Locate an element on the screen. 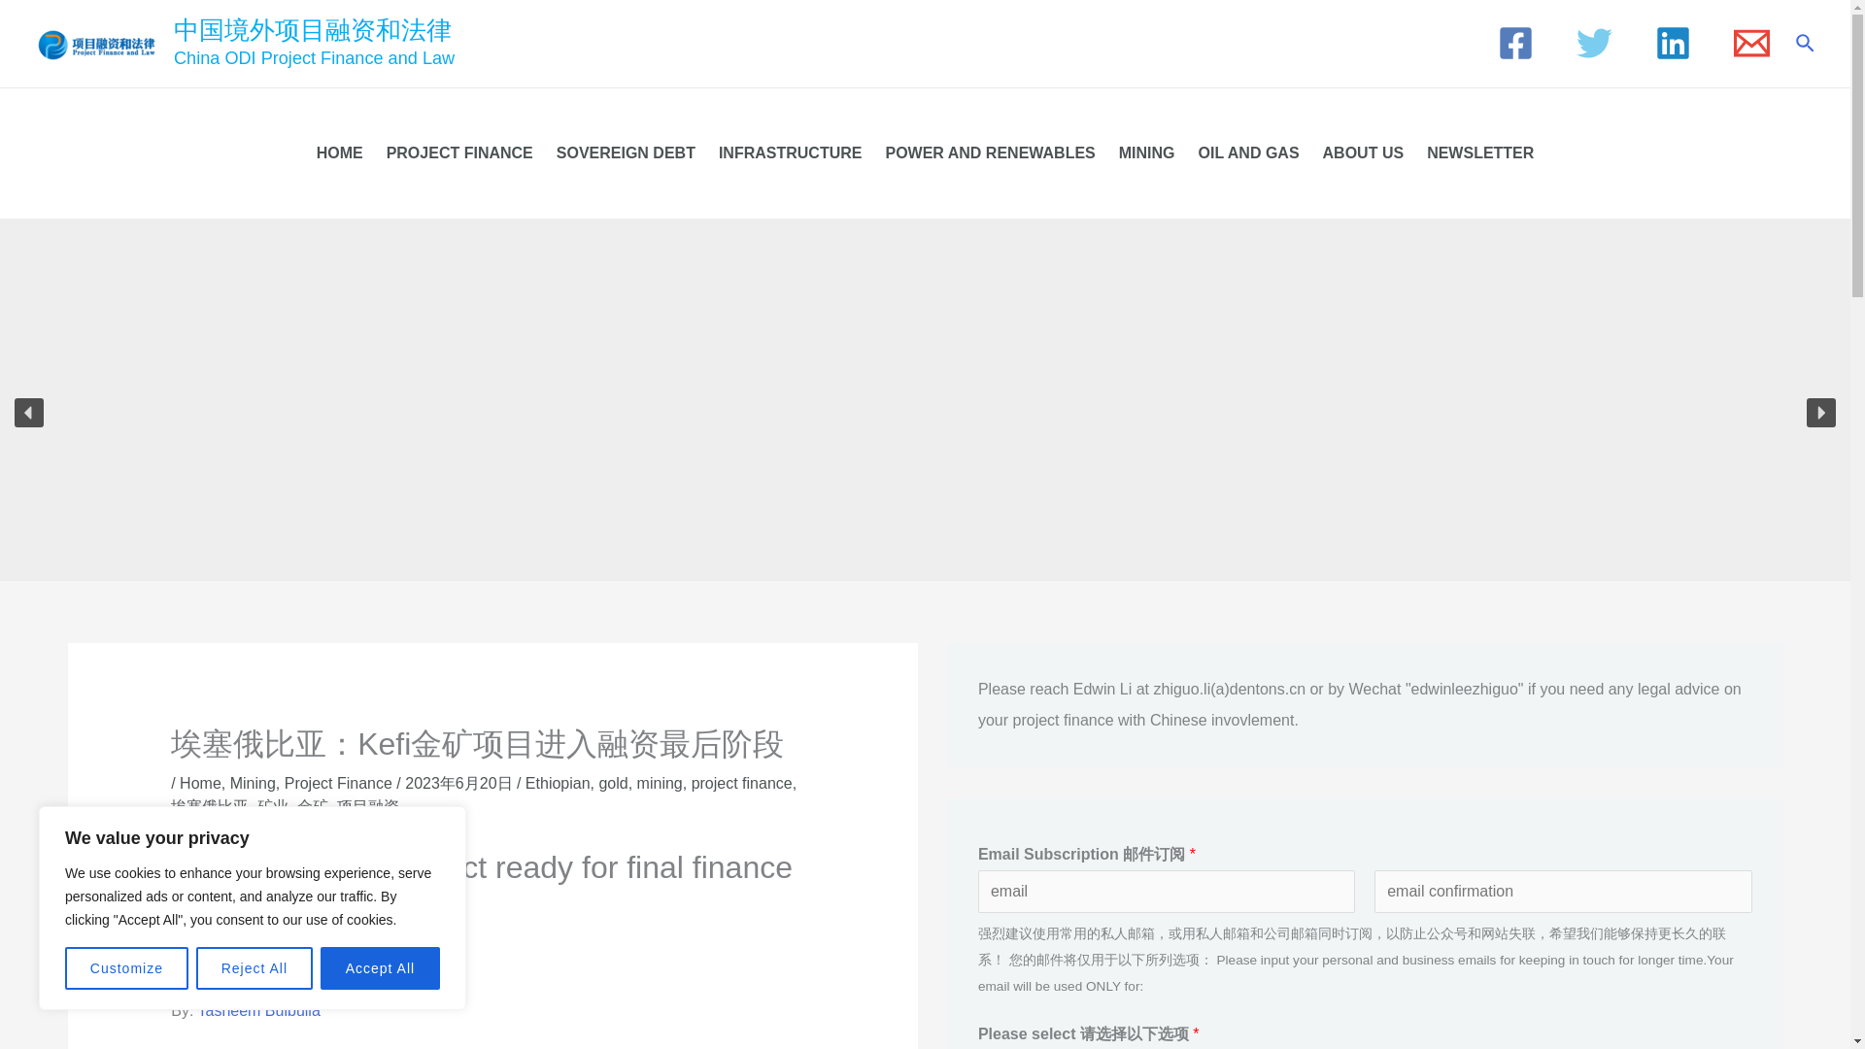 The width and height of the screenshot is (1865, 1049). Project Finance is located at coordinates (338, 783).